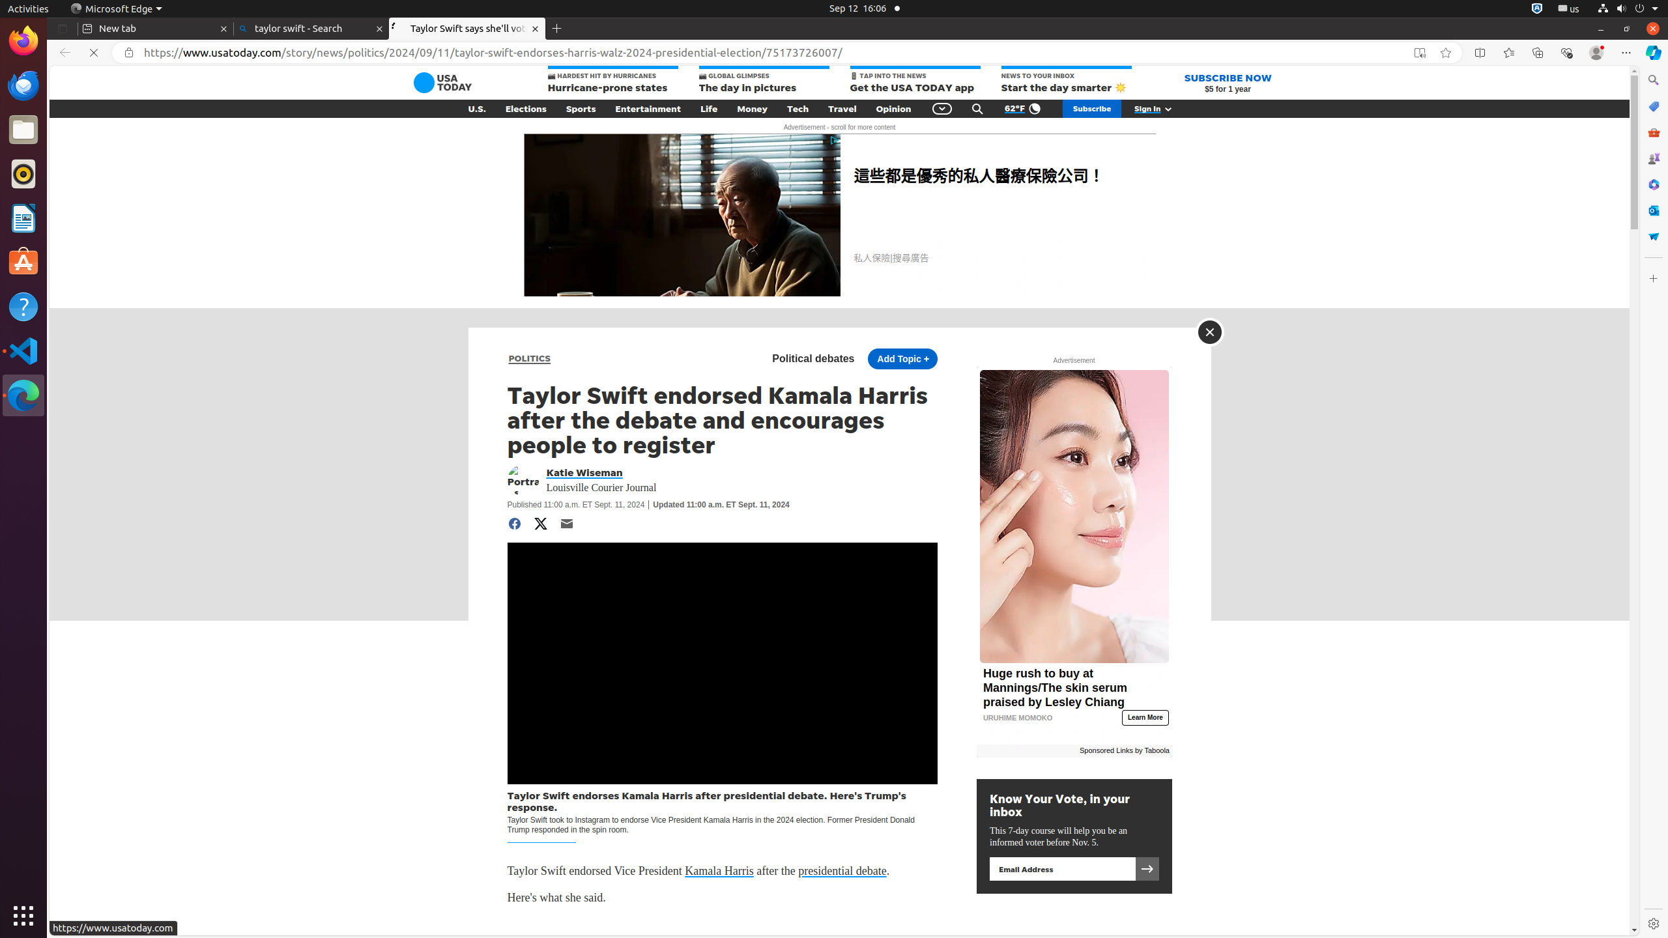 The width and height of the screenshot is (1668, 938). Describe the element at coordinates (23, 350) in the screenshot. I see `Visual Studio Code` at that location.